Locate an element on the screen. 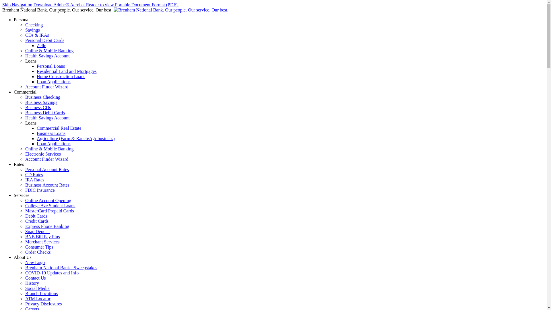 The width and height of the screenshot is (551, 310). Business Account Rates is located at coordinates (47, 185).